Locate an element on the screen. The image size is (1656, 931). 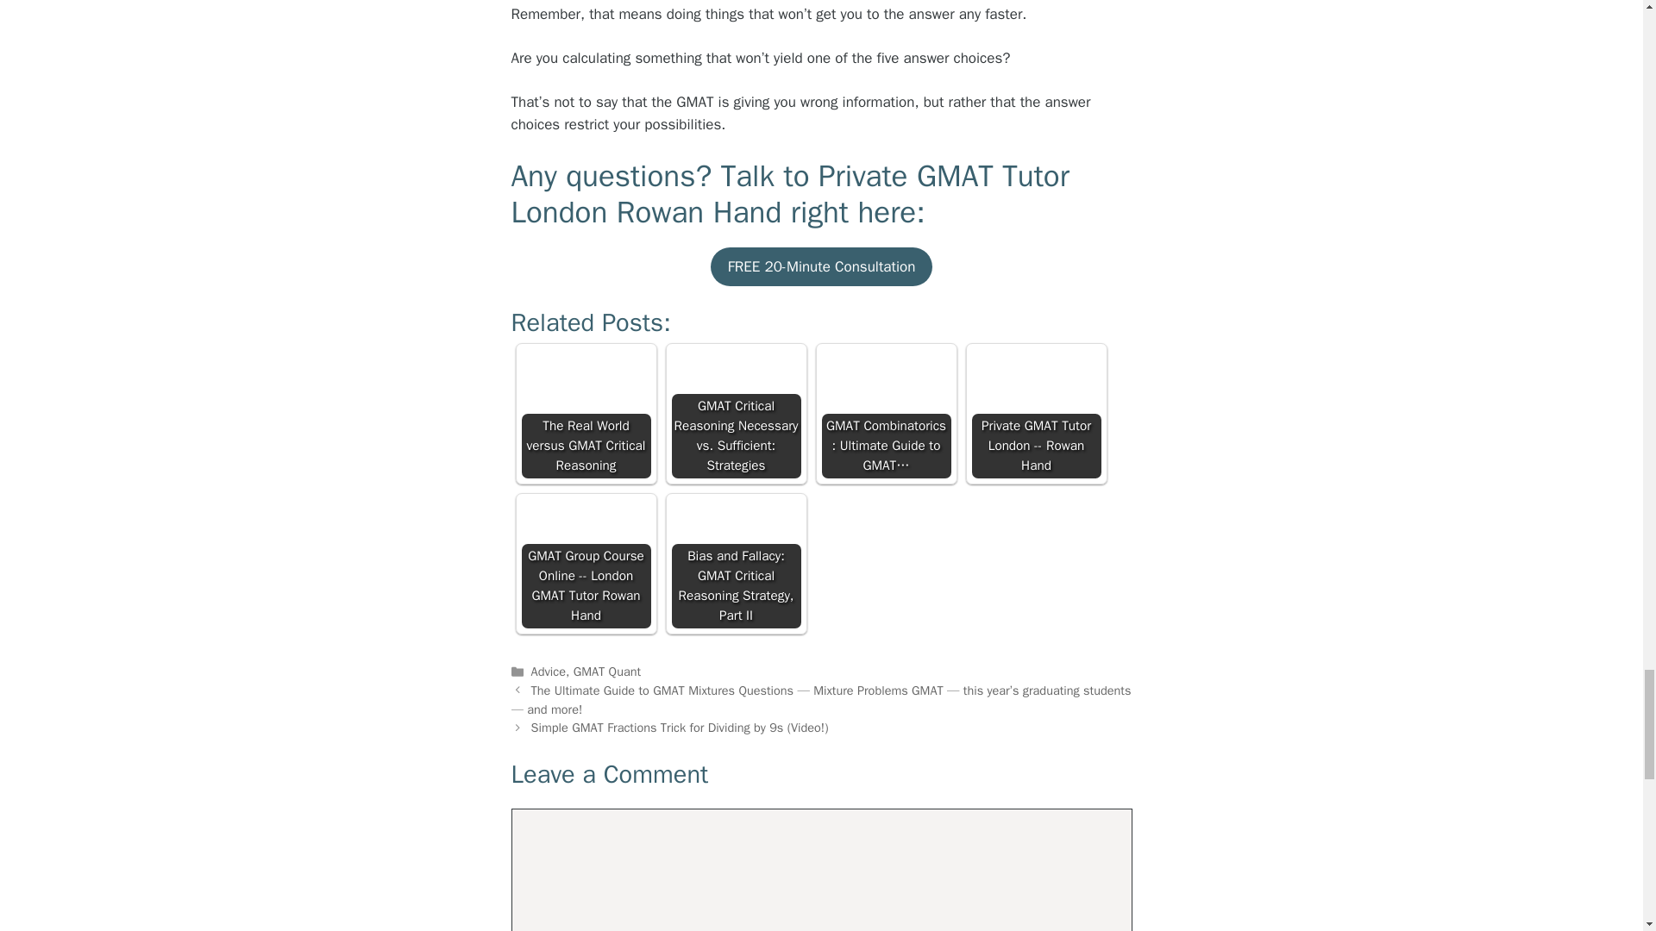
The Real World versus GMAT Critical Reasoning is located at coordinates (586, 414).